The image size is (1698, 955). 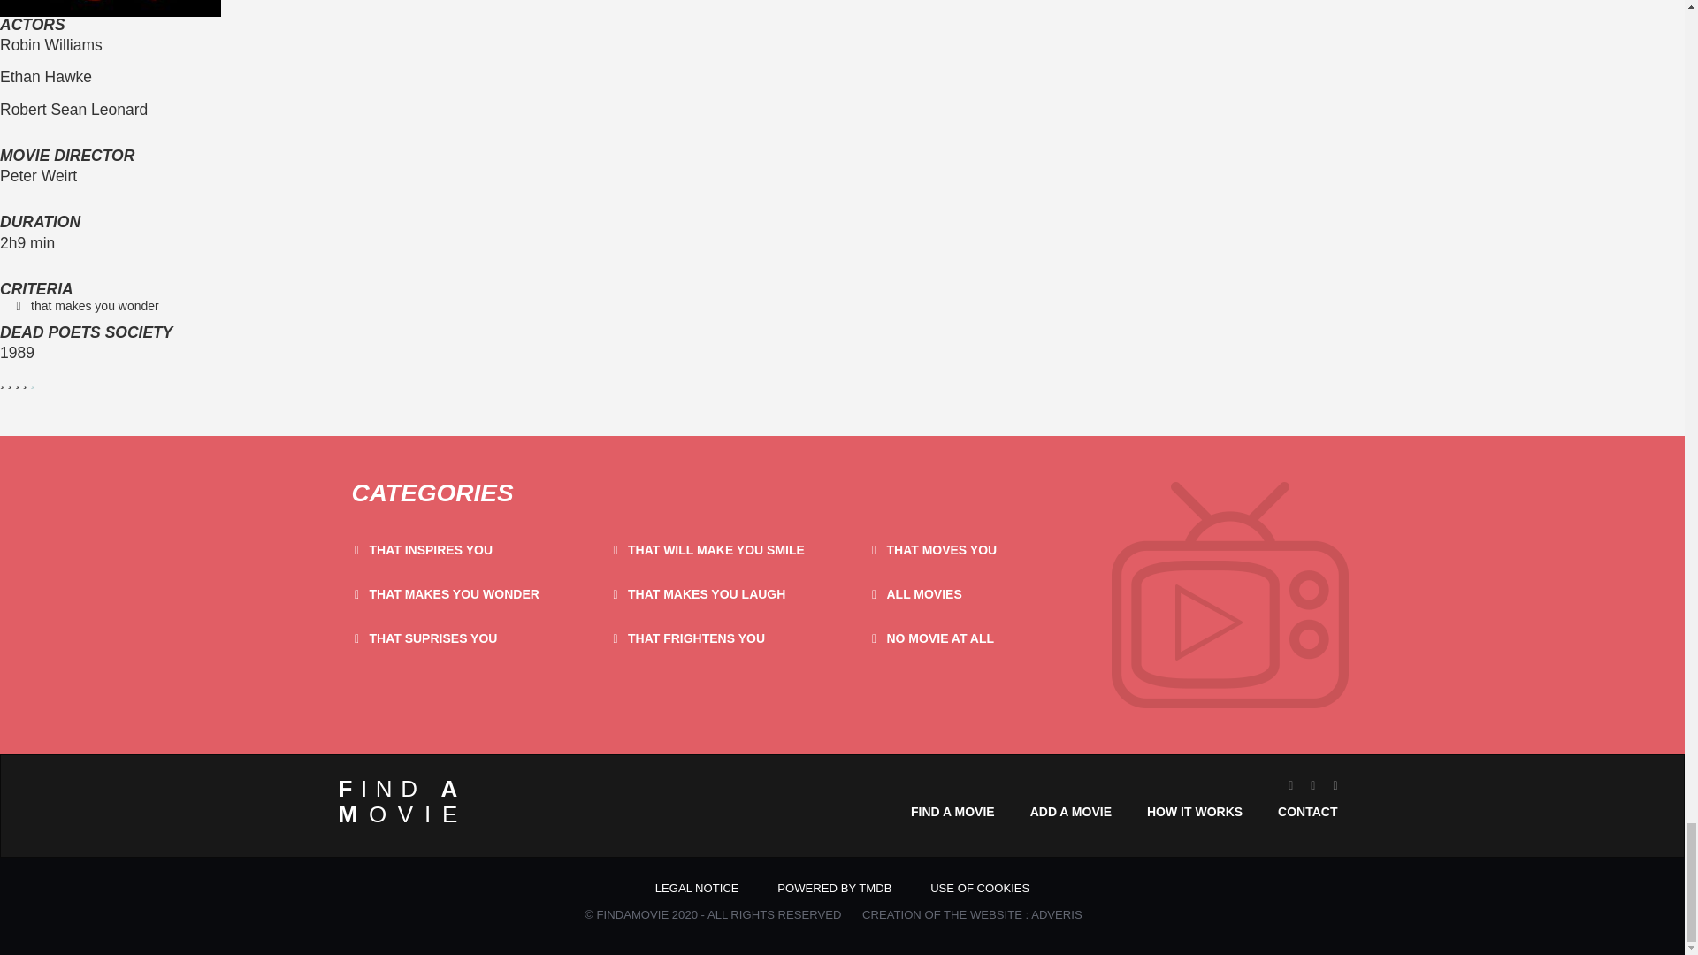 What do you see at coordinates (455, 594) in the screenshot?
I see `THAT MAKES YOU WONDER` at bounding box center [455, 594].